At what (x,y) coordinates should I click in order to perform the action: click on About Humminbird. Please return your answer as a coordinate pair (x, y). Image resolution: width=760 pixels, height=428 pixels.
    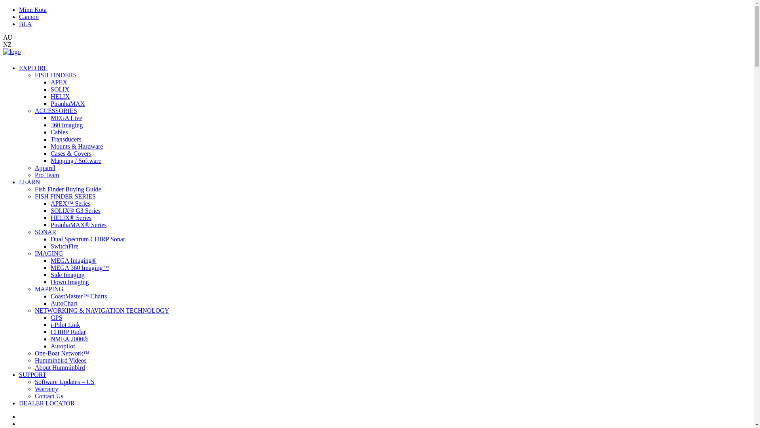
    Looking at the image, I should click on (60, 368).